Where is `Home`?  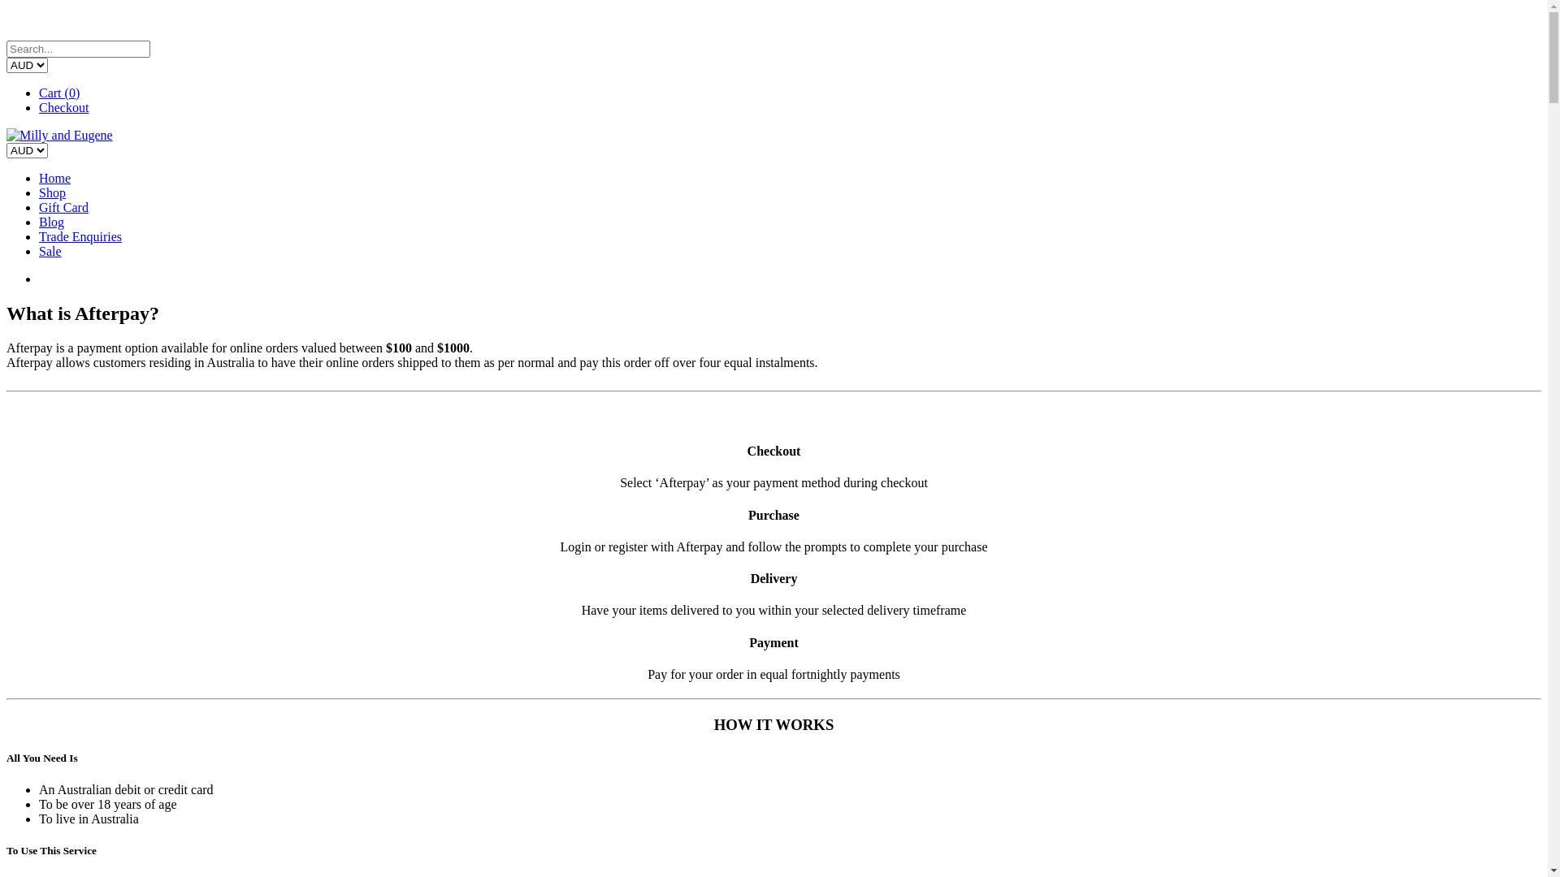 Home is located at coordinates (55, 179).